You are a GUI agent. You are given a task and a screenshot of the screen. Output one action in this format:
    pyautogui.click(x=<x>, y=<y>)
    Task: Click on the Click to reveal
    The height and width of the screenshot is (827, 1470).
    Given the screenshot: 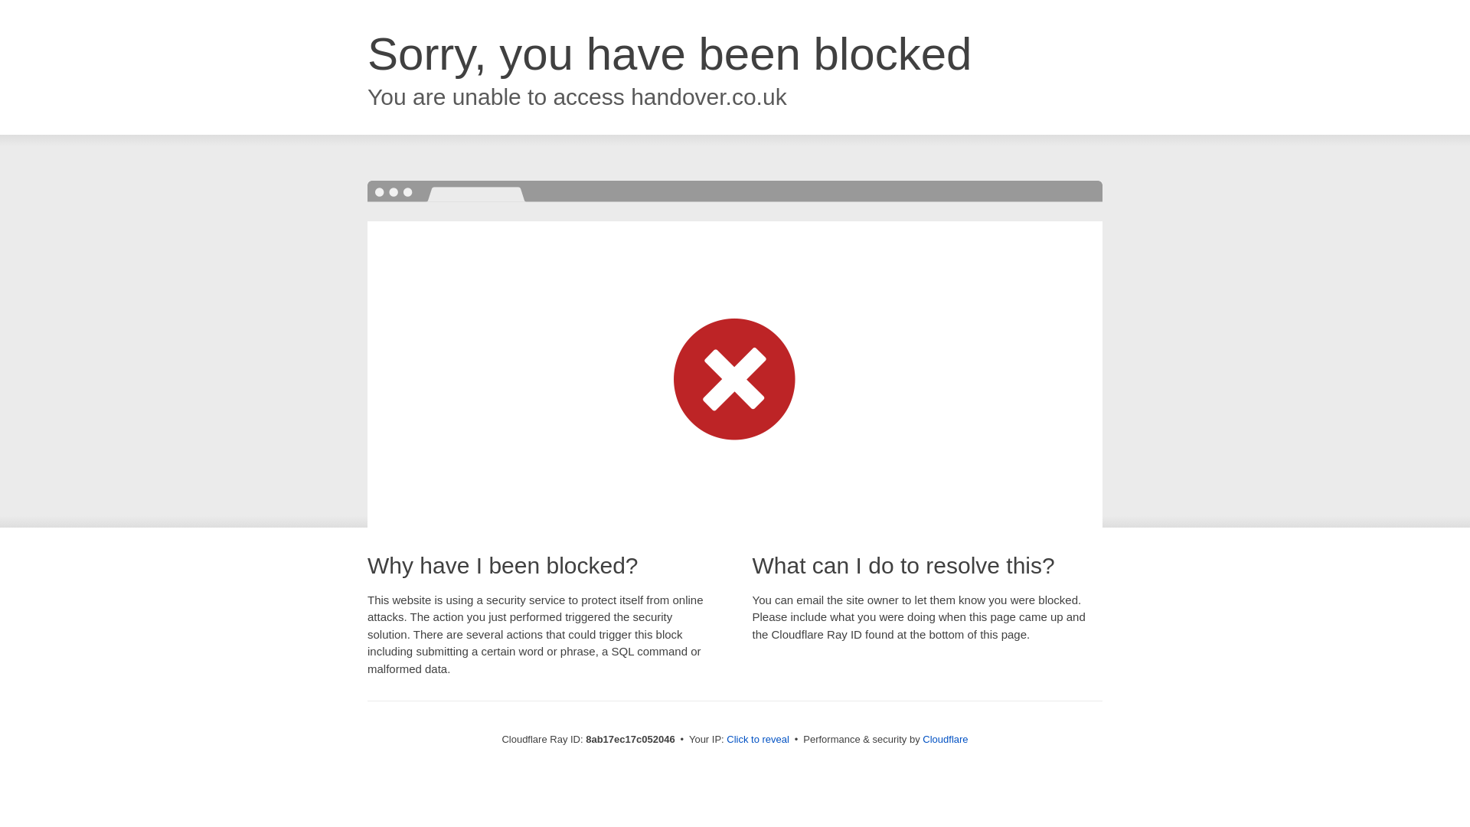 What is the action you would take?
    pyautogui.click(x=758, y=740)
    